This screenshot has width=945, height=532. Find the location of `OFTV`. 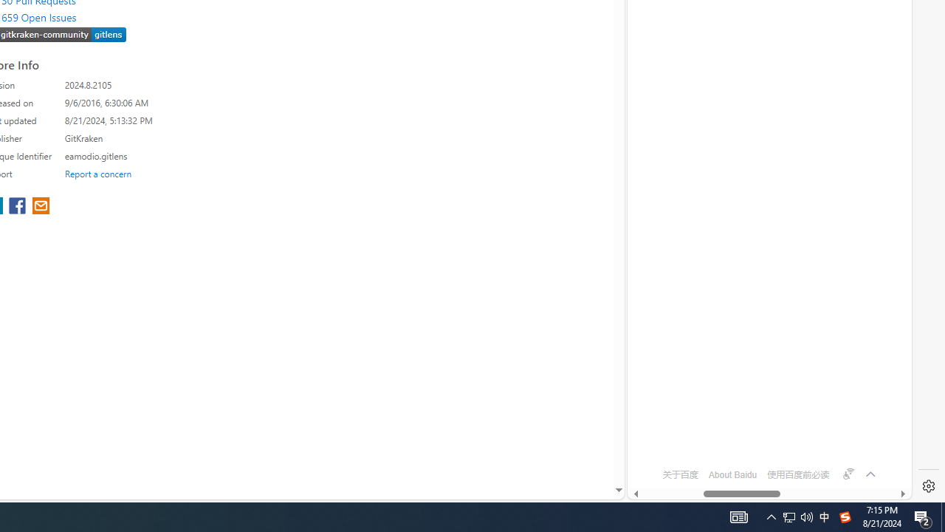

OFTV is located at coordinates (763, 434).